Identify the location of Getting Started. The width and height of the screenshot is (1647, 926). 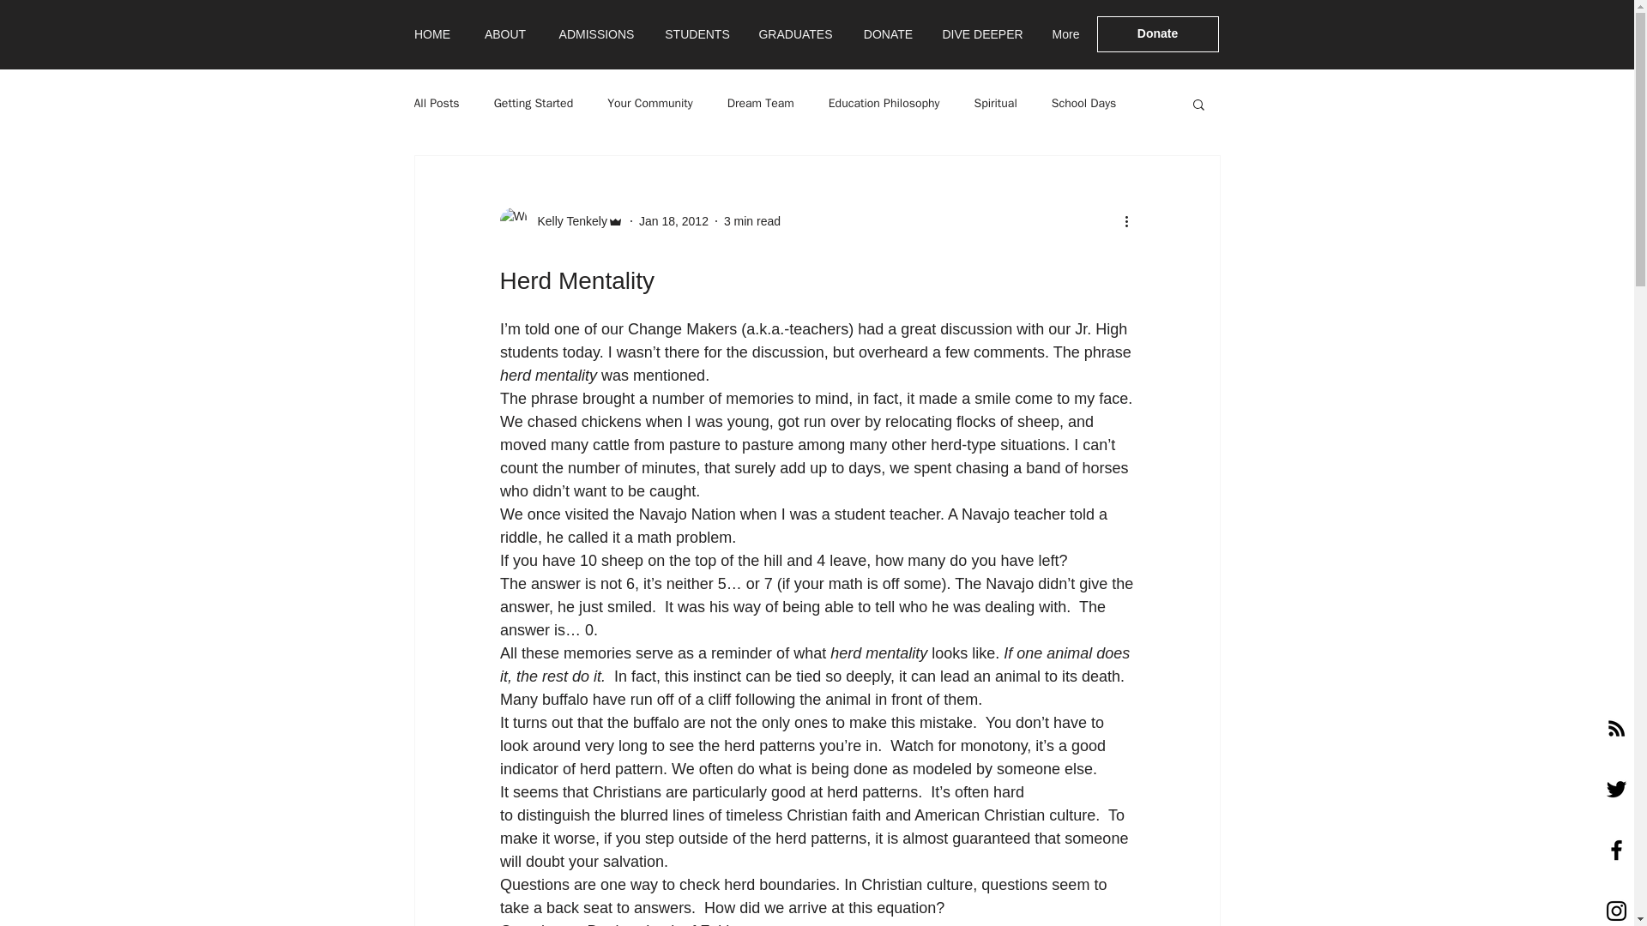
(534, 103).